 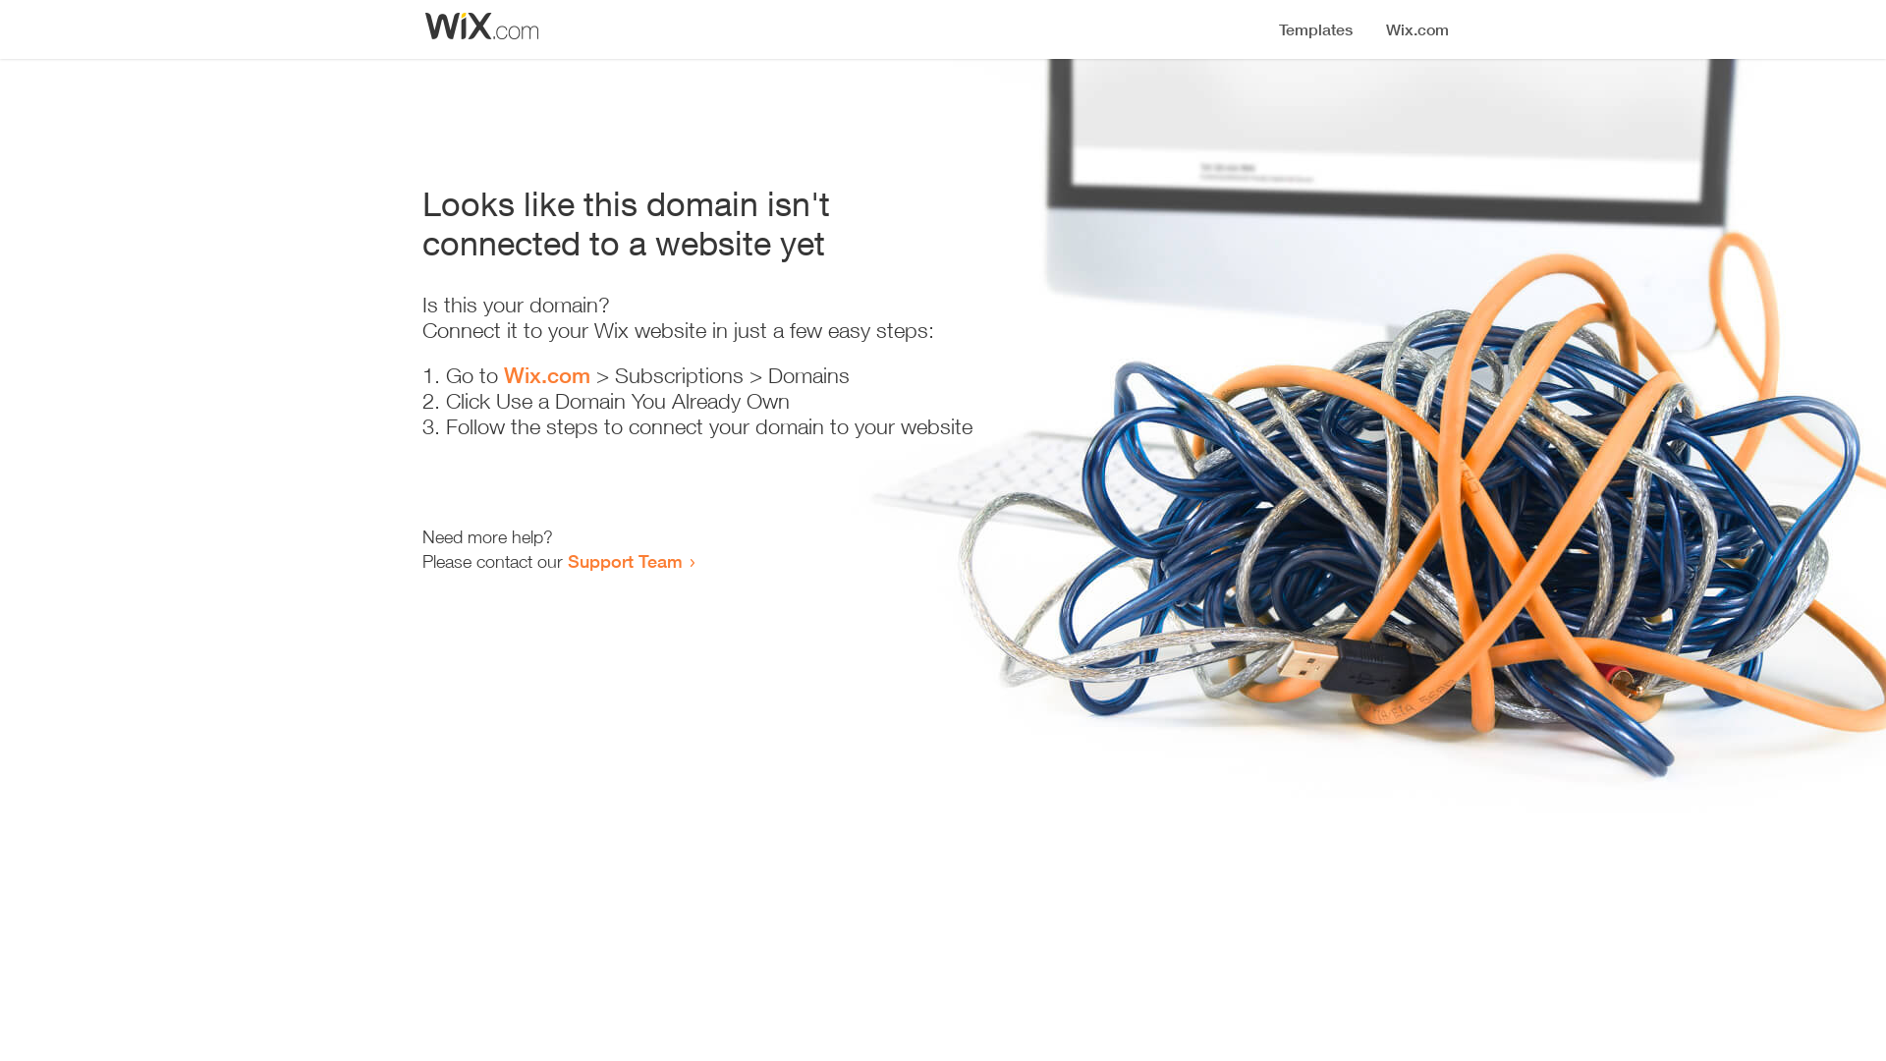 I want to click on Wix.com, so click(x=547, y=375).